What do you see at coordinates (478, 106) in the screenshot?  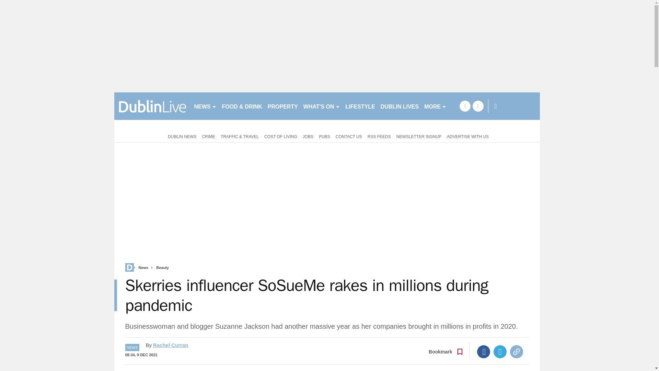 I see `twitter` at bounding box center [478, 106].